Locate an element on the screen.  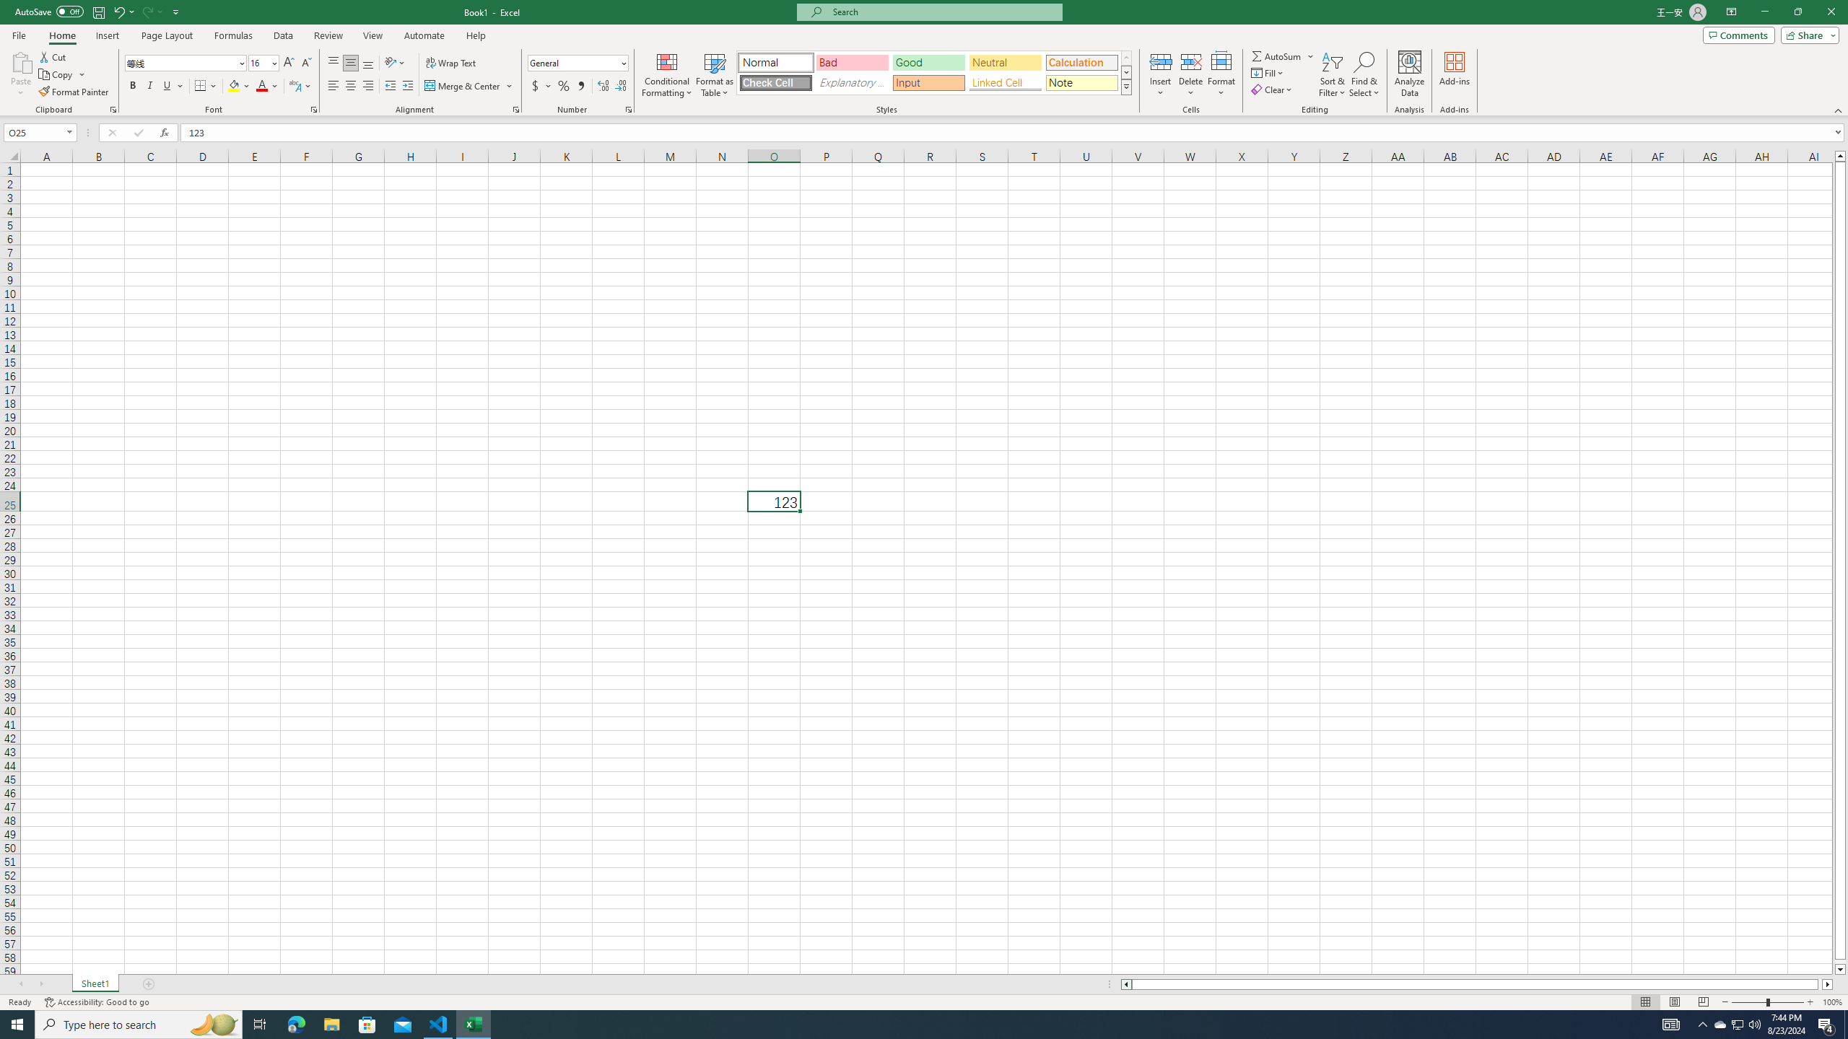
Cut is located at coordinates (53, 56).